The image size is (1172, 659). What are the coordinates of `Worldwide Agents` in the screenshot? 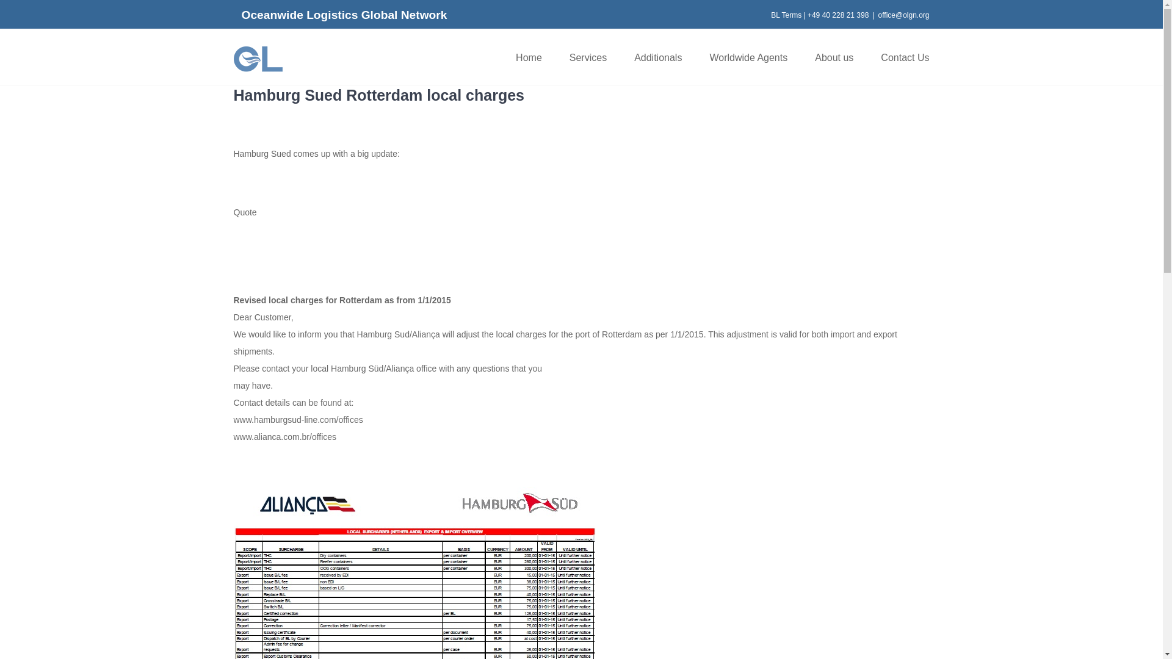 It's located at (748, 57).